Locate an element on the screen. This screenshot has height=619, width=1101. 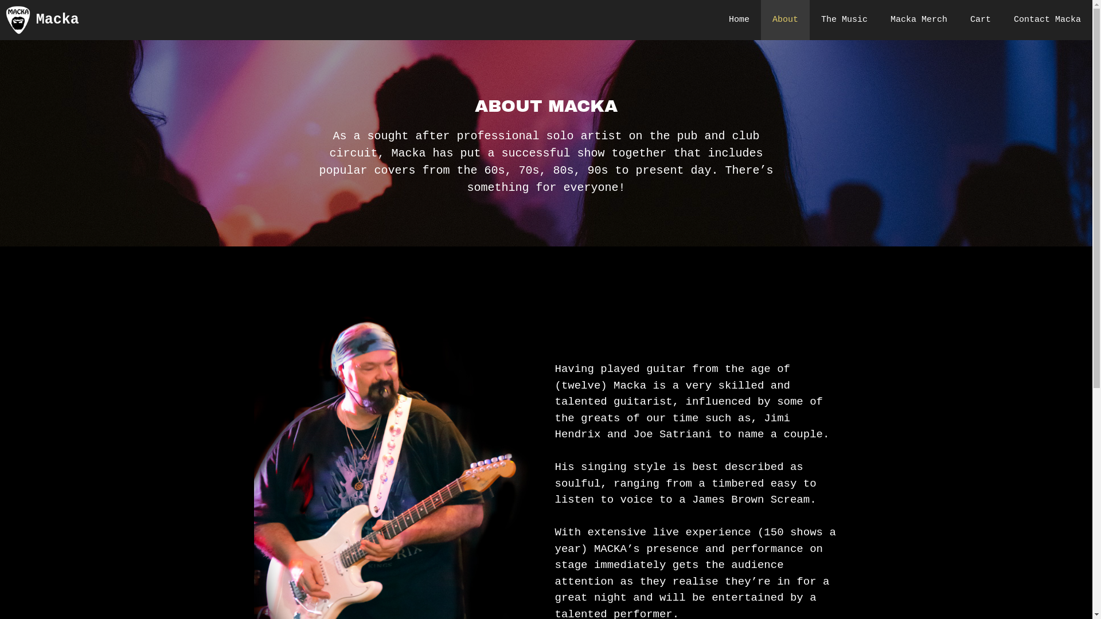
Macka is located at coordinates (57, 20).